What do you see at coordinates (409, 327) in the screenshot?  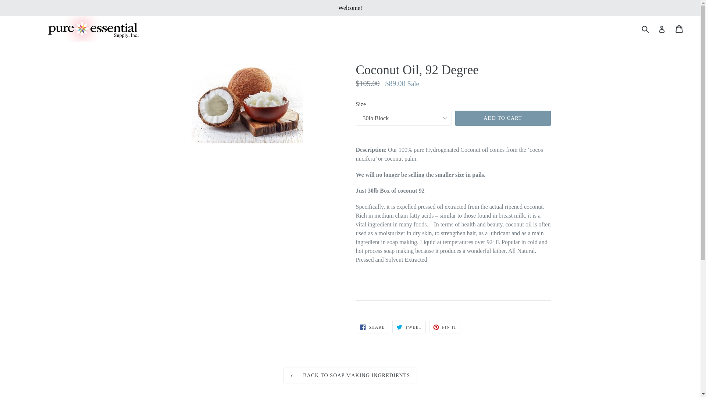 I see `Tweet on Twitter` at bounding box center [409, 327].